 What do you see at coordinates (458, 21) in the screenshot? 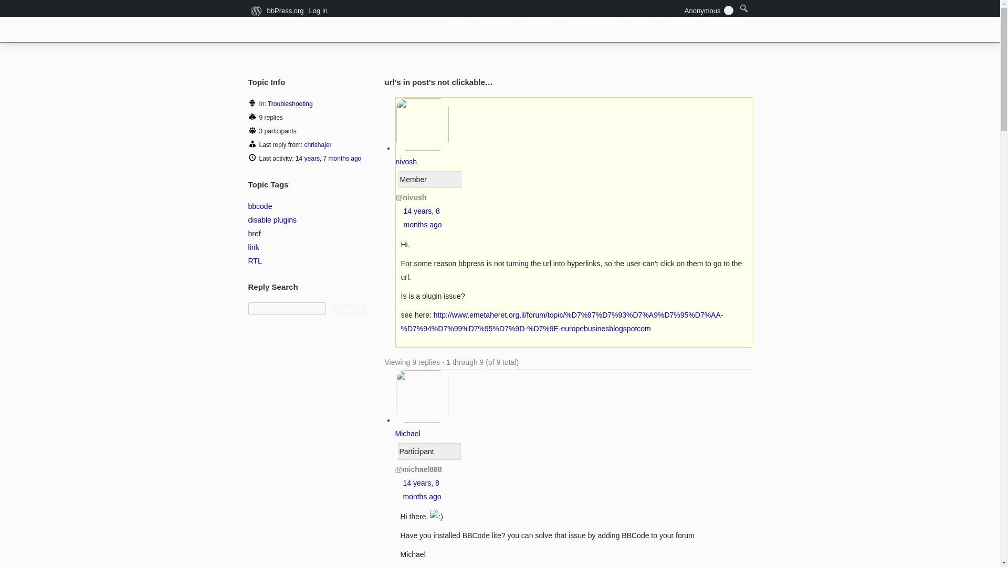
I see `About` at bounding box center [458, 21].